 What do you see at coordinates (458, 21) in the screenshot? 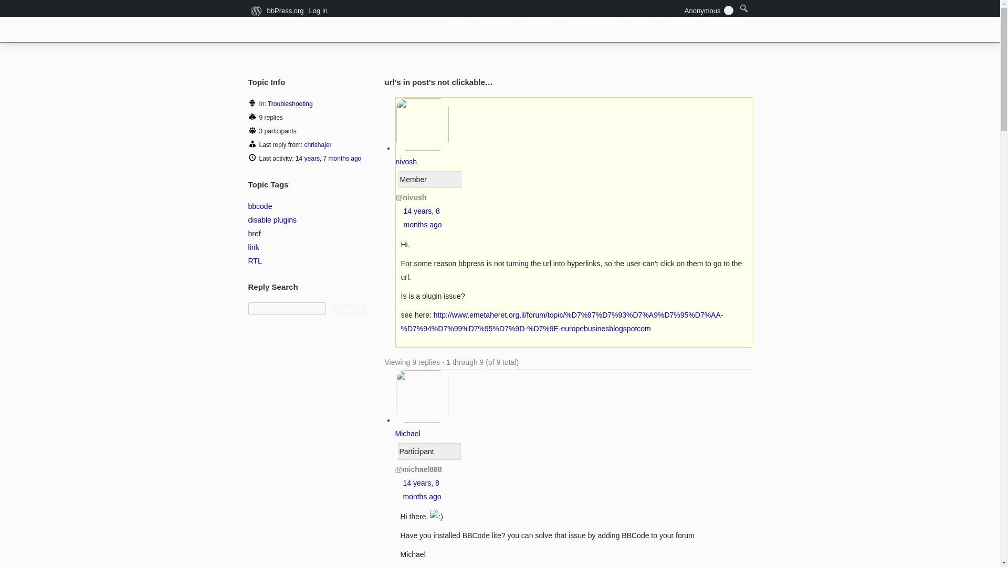
I see `About` at bounding box center [458, 21].